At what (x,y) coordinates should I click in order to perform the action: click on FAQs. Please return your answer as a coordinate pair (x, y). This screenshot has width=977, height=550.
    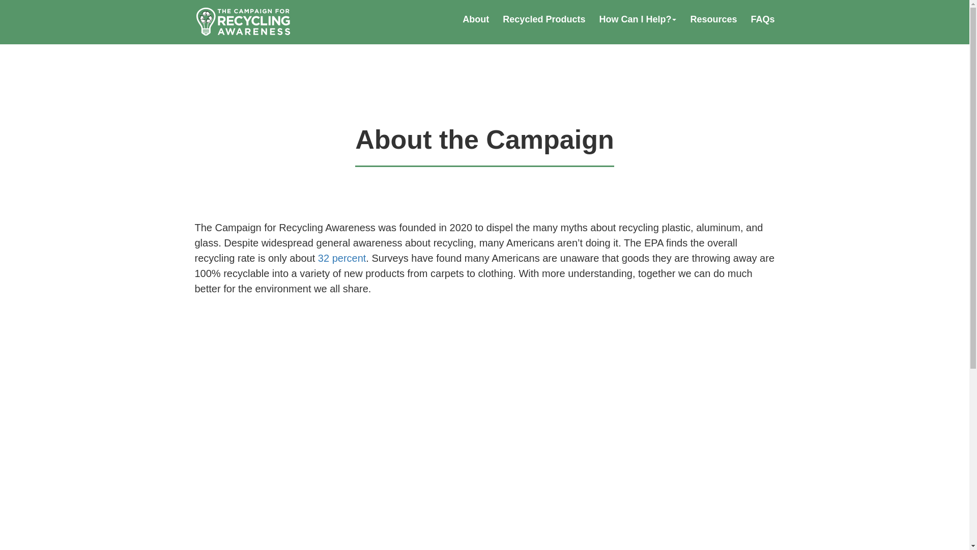
    Looking at the image, I should click on (762, 19).